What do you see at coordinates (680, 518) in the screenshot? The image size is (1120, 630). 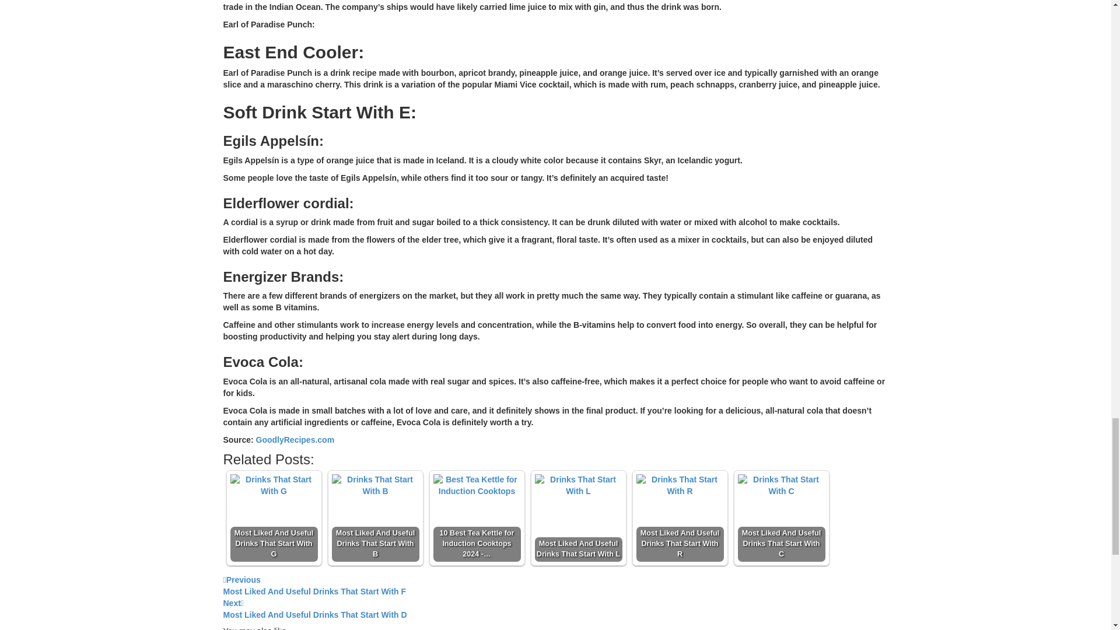 I see `Most Liked And Useful Drinks That Start With B` at bounding box center [680, 518].